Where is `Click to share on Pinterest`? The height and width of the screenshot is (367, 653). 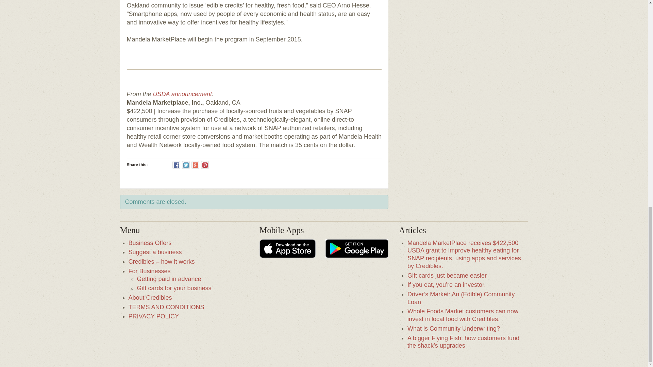
Click to share on Pinterest is located at coordinates (205, 165).